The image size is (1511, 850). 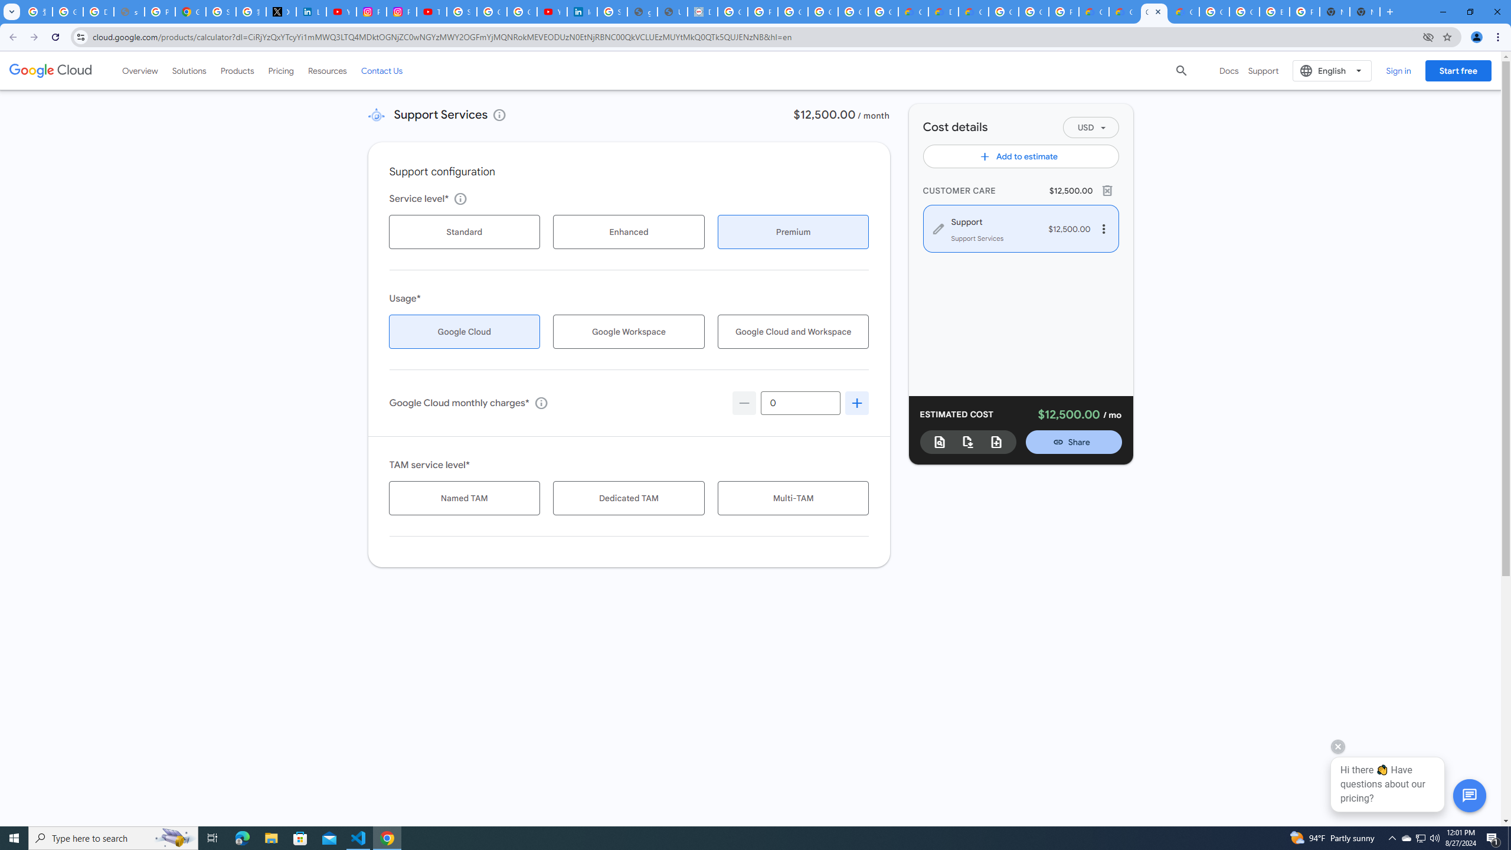 What do you see at coordinates (376, 115) in the screenshot?
I see `Support Services` at bounding box center [376, 115].